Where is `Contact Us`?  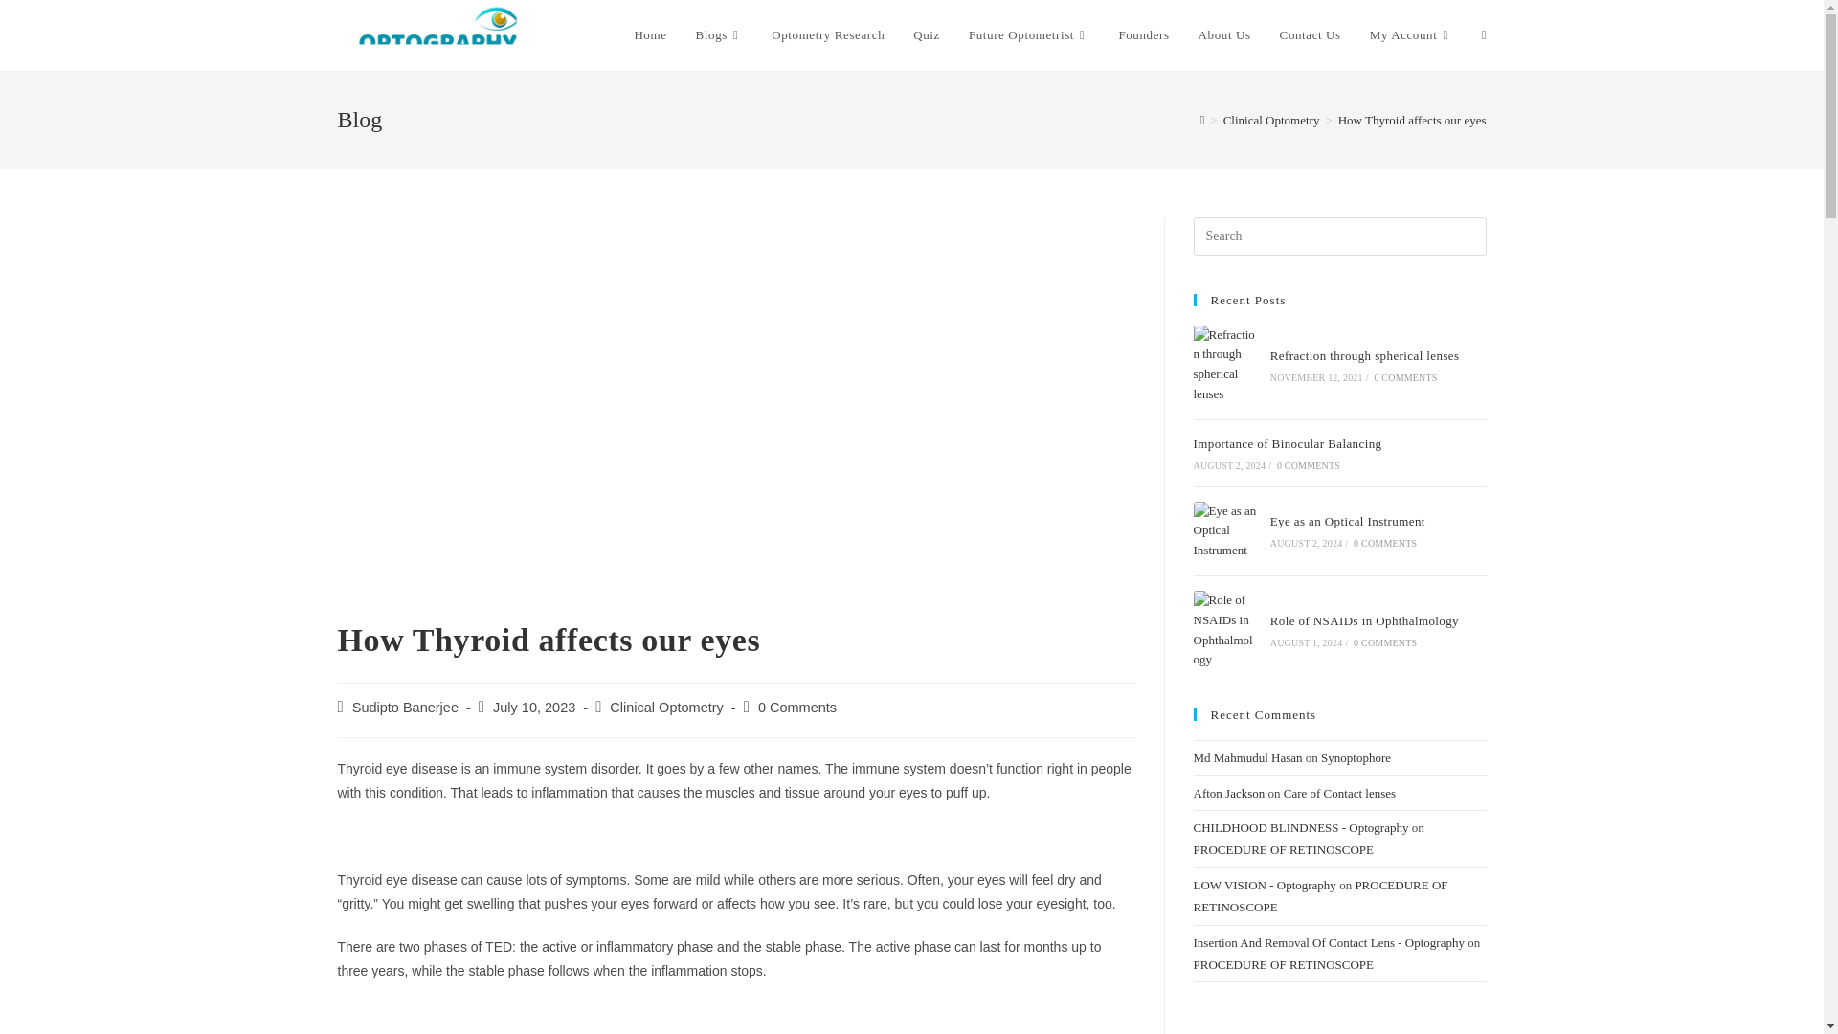 Contact Us is located at coordinates (1311, 35).